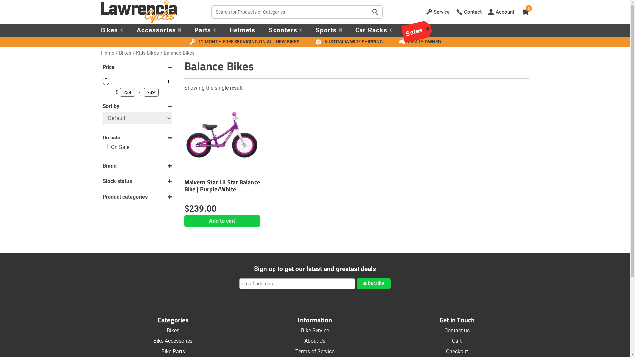  Describe the element at coordinates (147, 53) in the screenshot. I see `Kids Bikes` at that location.